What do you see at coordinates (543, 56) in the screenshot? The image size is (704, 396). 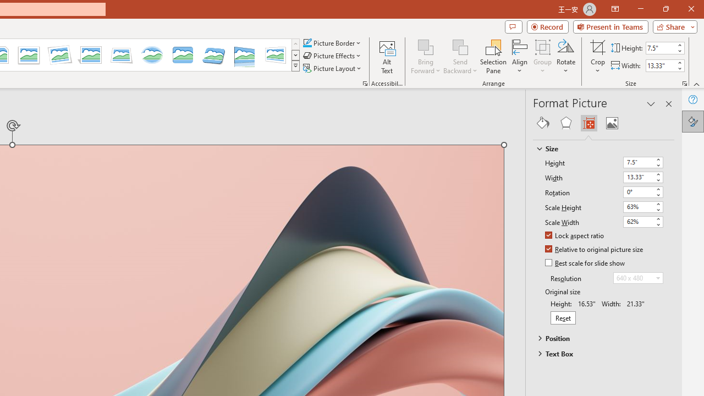 I see `Group` at bounding box center [543, 56].